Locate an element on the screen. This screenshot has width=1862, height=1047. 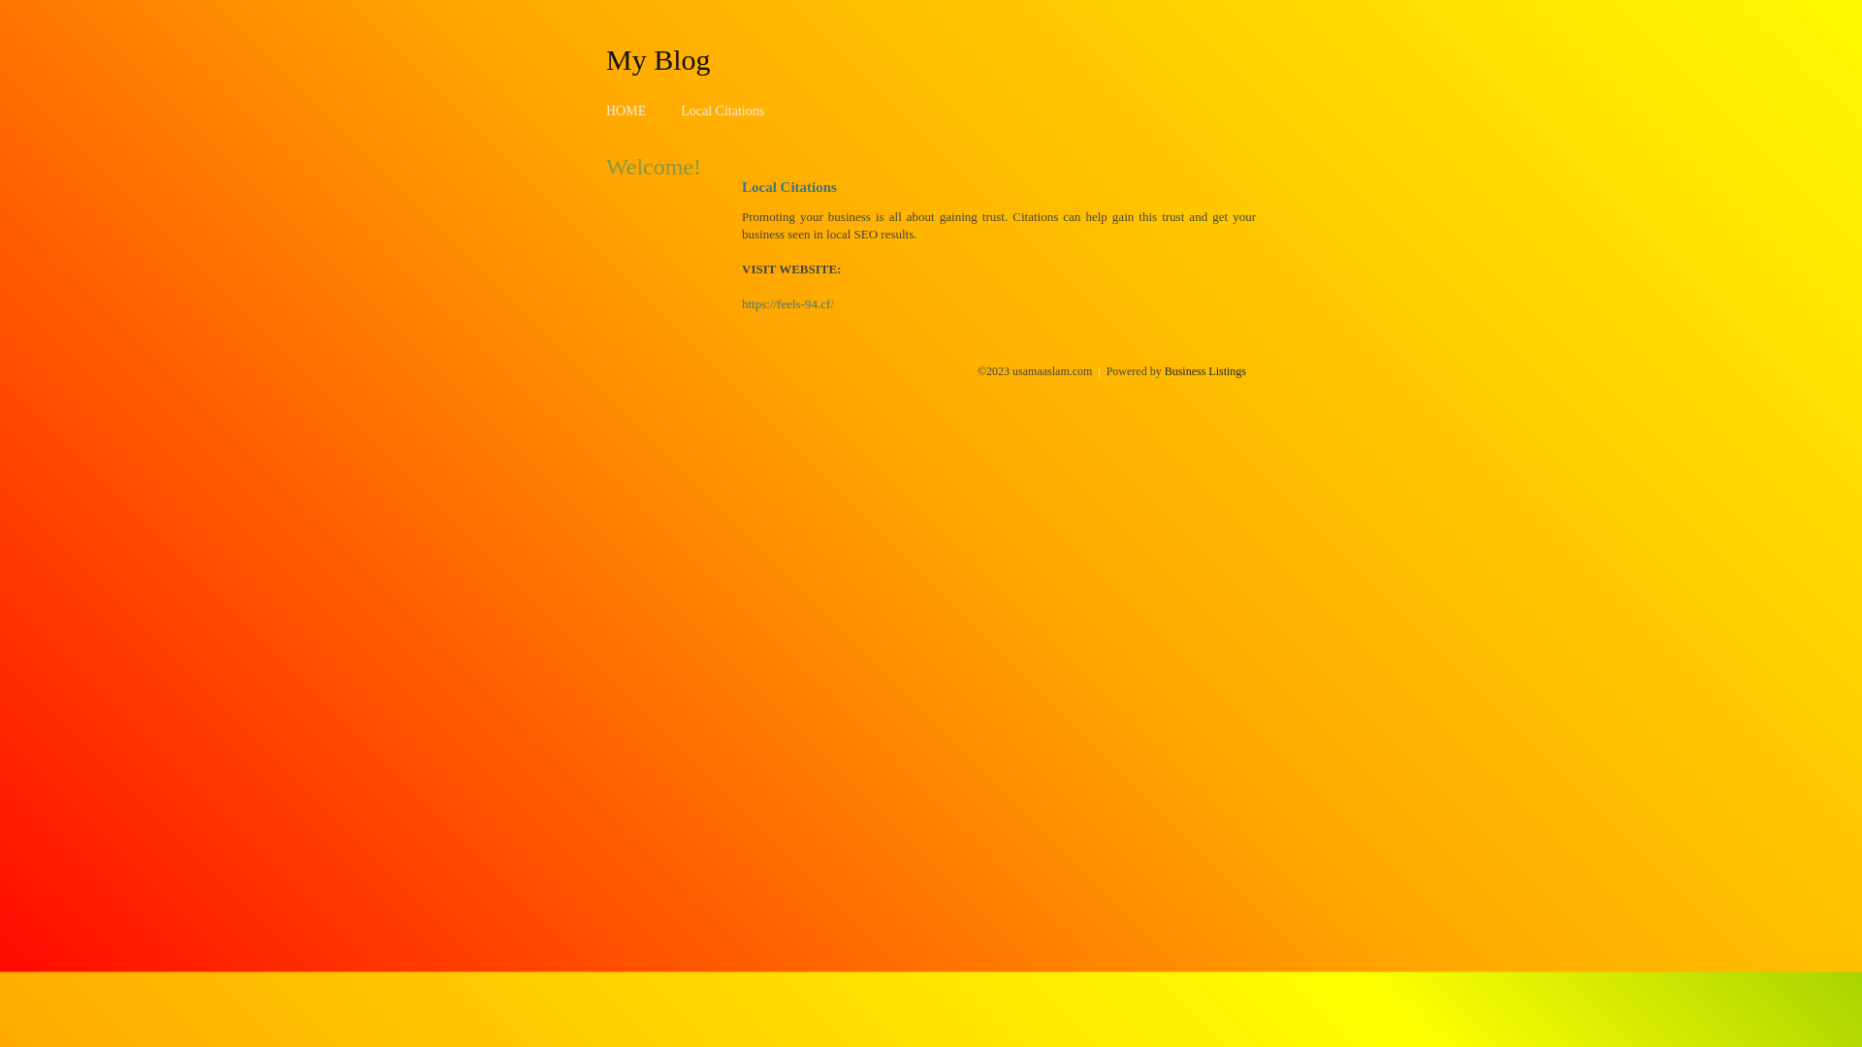
HOME is located at coordinates (626, 111).